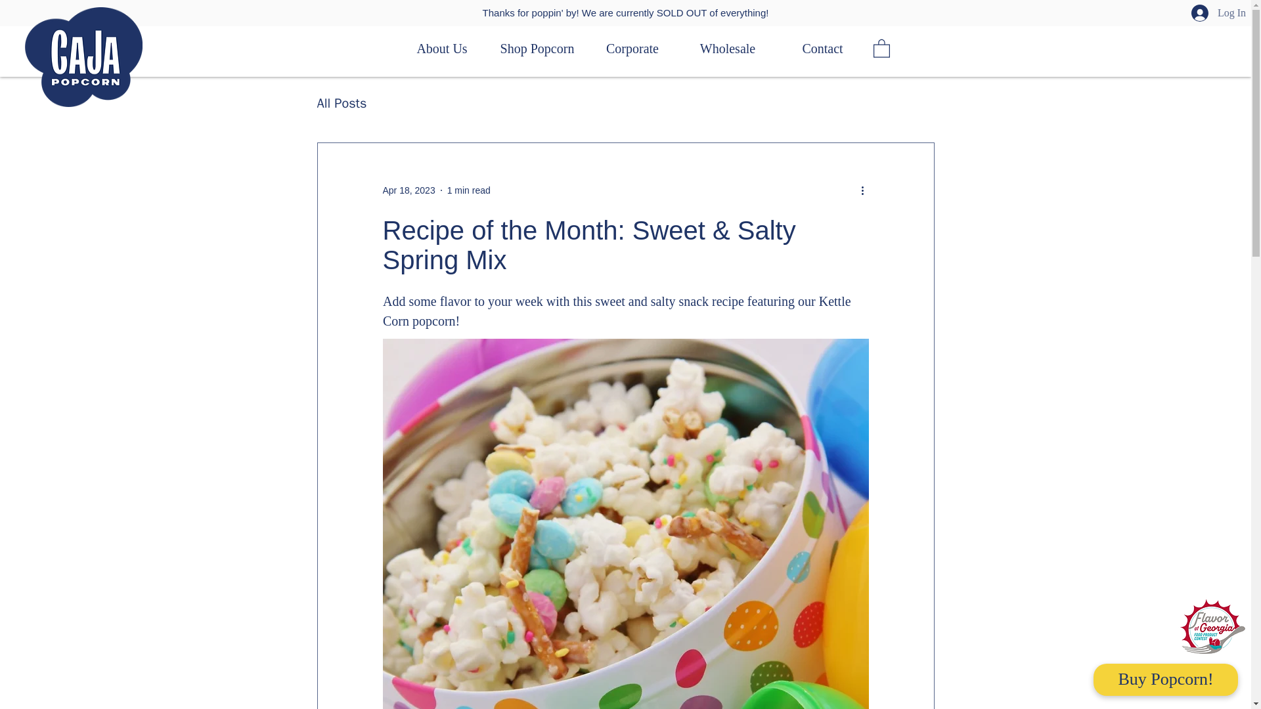 This screenshot has height=709, width=1261. I want to click on Apr 18, 2023, so click(409, 190).